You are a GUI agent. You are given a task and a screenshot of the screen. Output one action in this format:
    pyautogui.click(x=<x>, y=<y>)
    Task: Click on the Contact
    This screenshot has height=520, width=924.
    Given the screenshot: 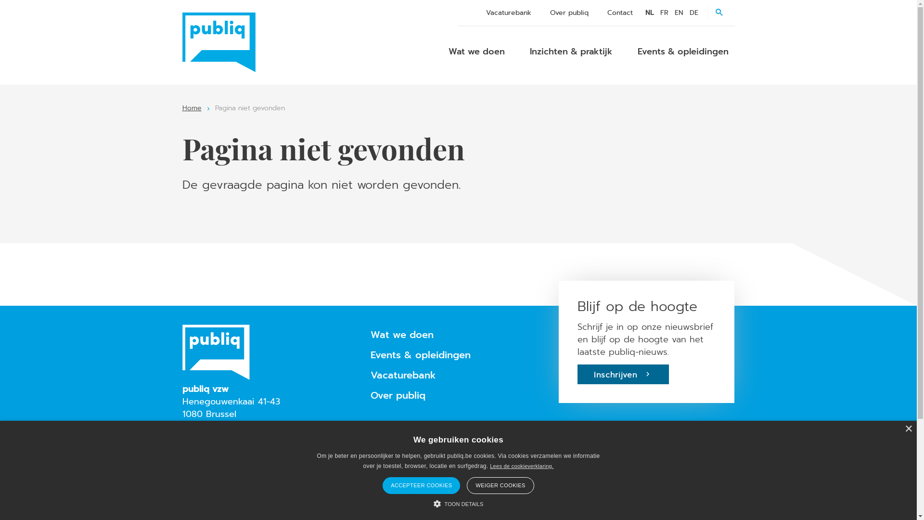 What is the action you would take?
    pyautogui.click(x=620, y=13)
    